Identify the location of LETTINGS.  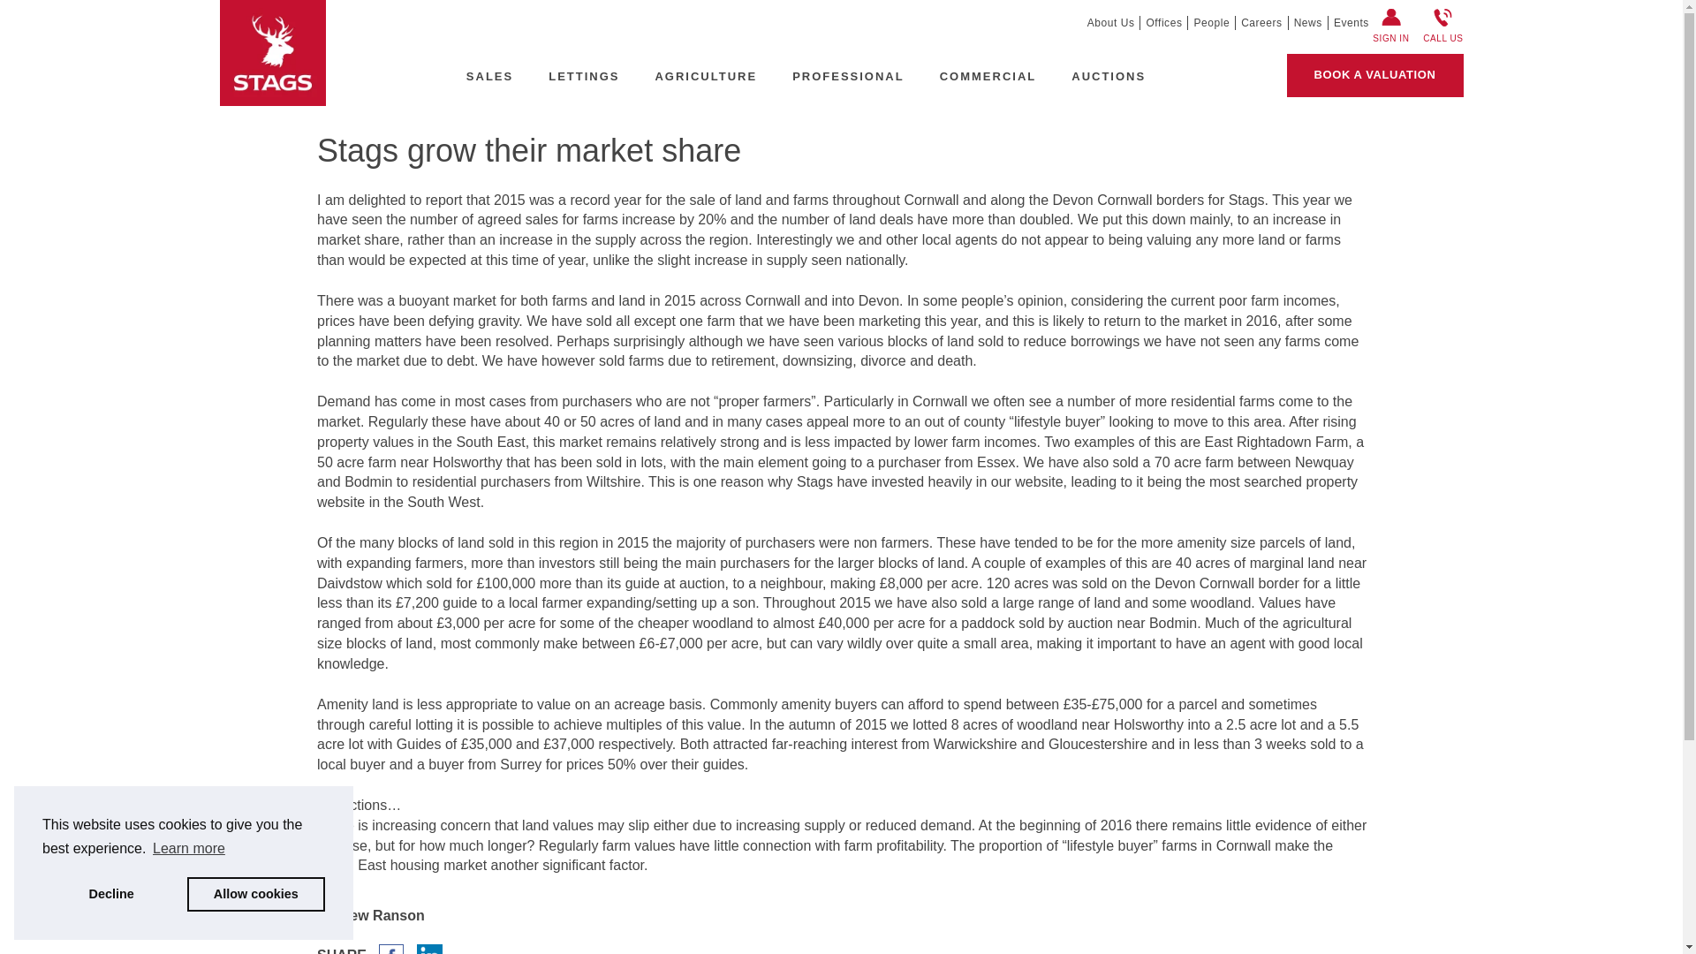
(583, 76).